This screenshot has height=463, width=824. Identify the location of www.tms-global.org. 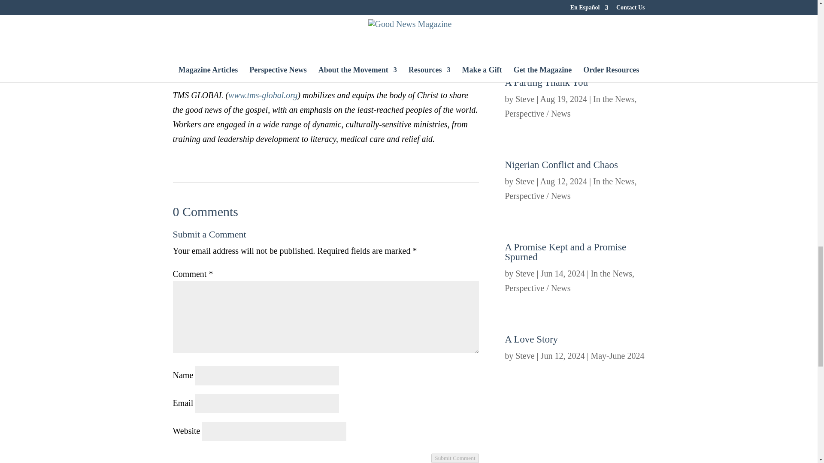
(324, 49).